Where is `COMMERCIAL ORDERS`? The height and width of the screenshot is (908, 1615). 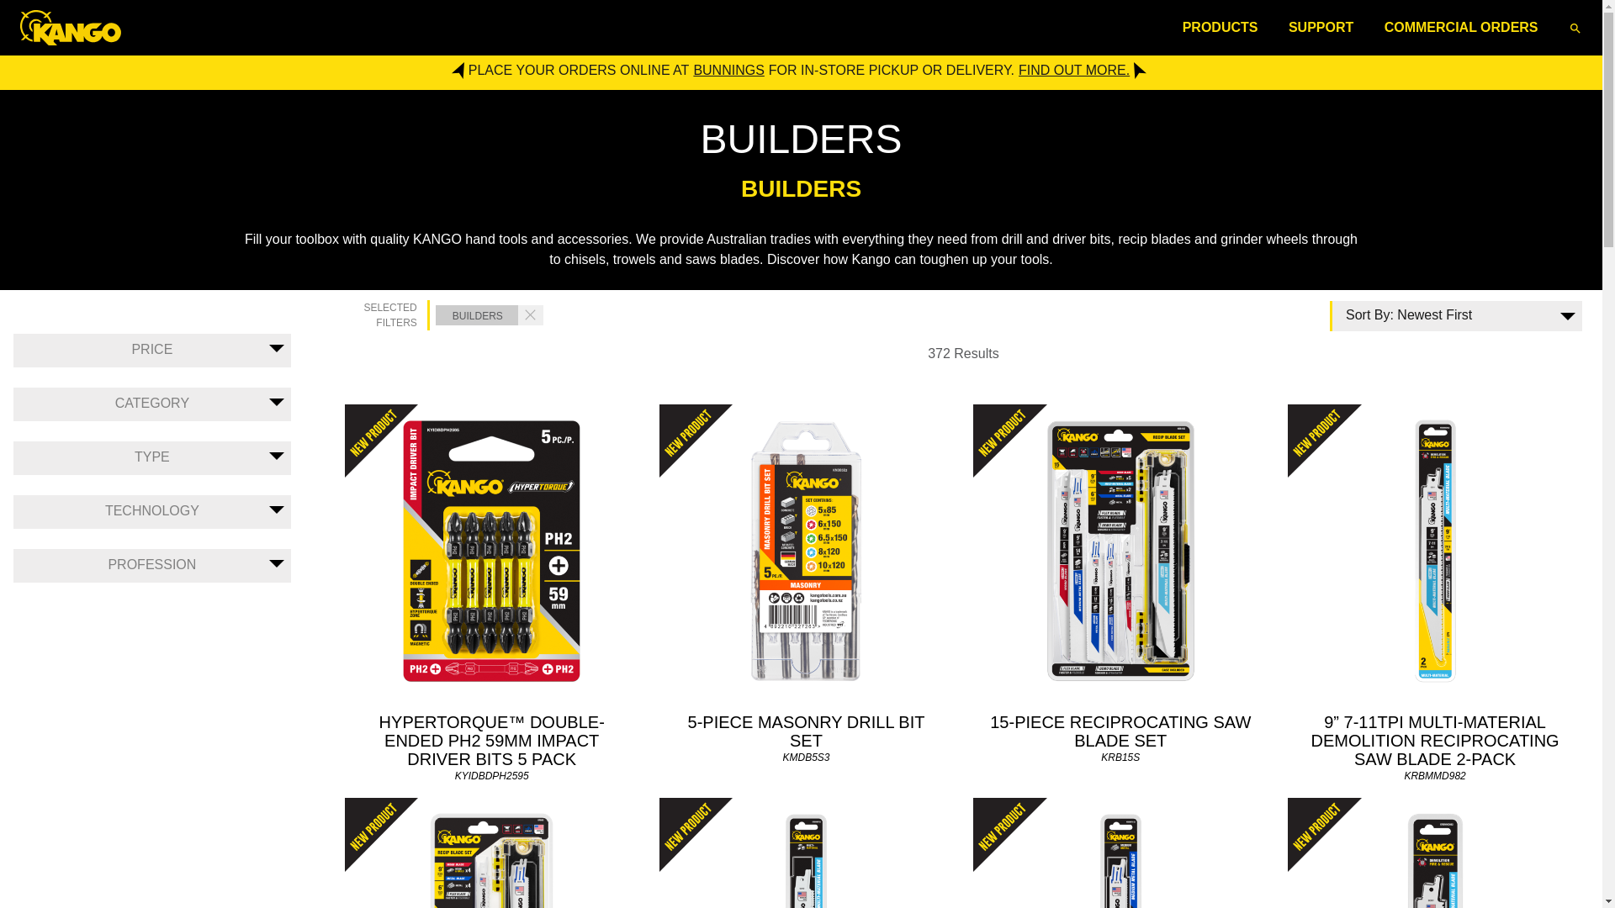 COMMERCIAL ORDERS is located at coordinates (1462, 27).